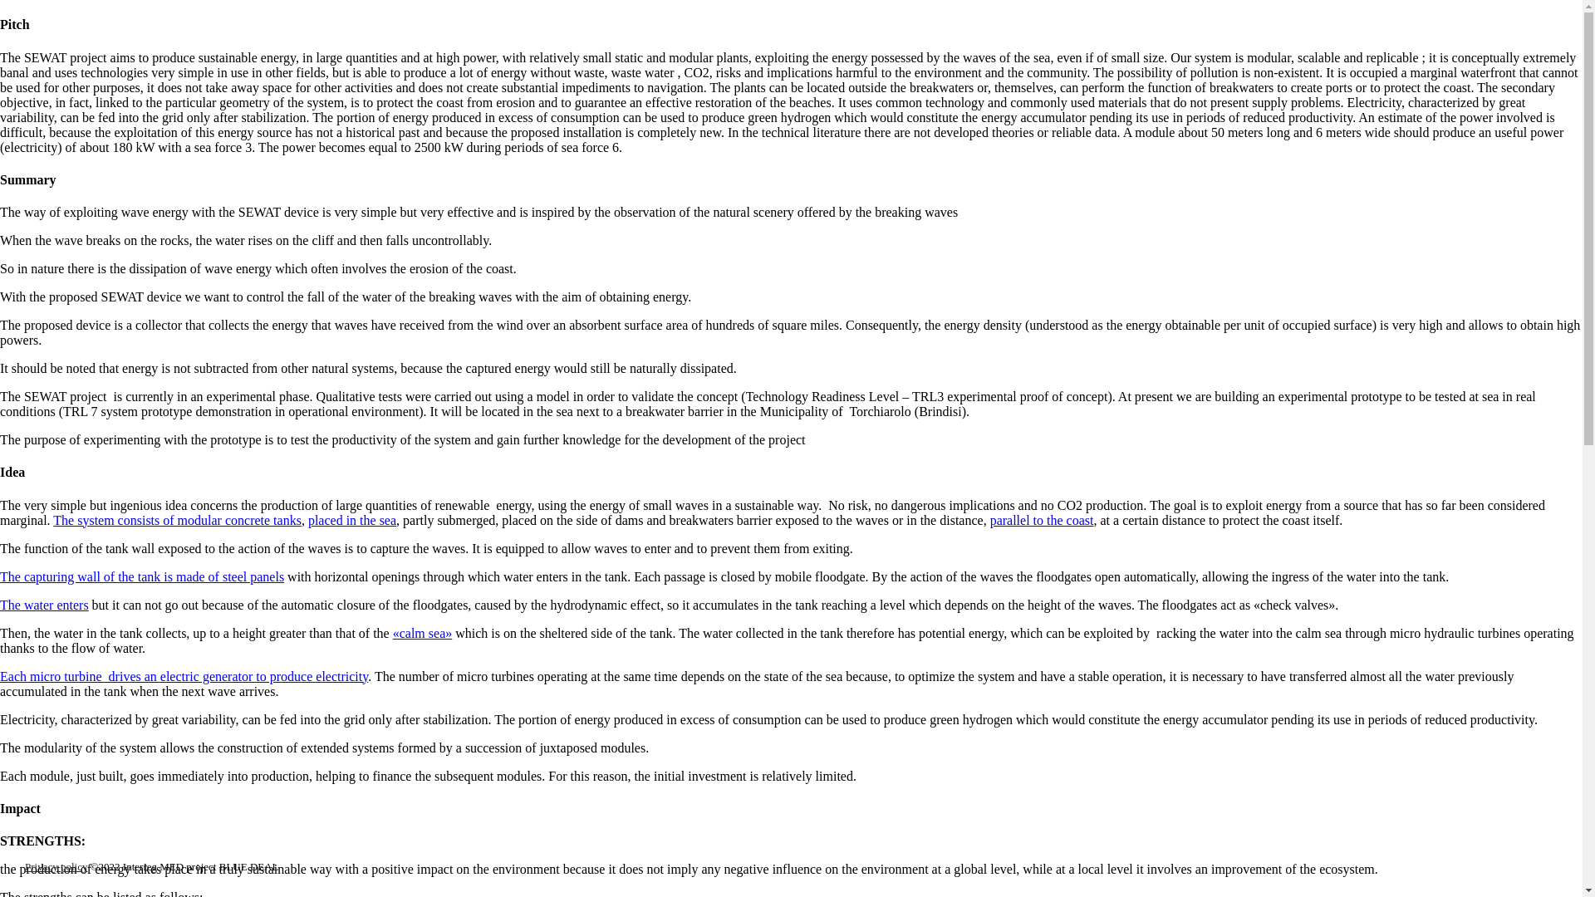  I want to click on The water enters, so click(45, 605).